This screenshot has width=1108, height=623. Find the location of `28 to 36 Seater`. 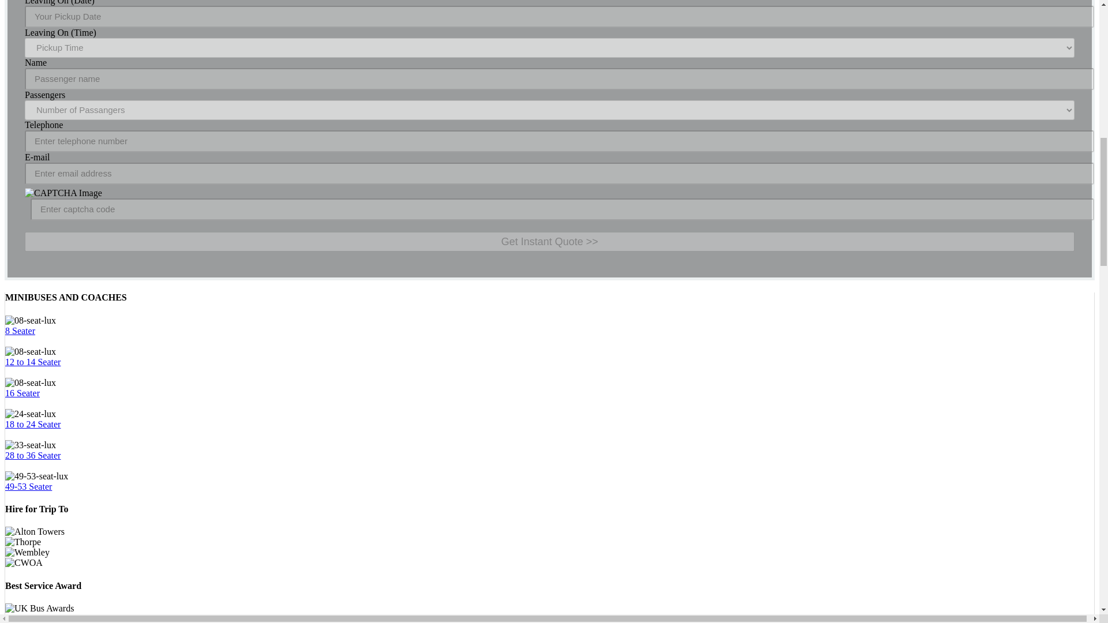

28 to 36 Seater is located at coordinates (33, 455).